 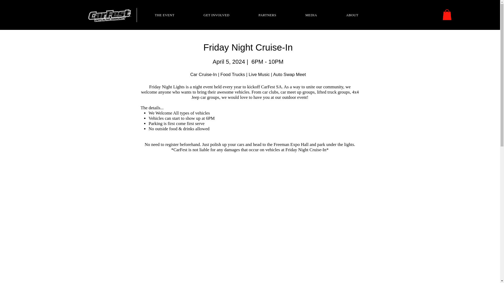 What do you see at coordinates (291, 144) in the screenshot?
I see `Freeman Expo Hall` at bounding box center [291, 144].